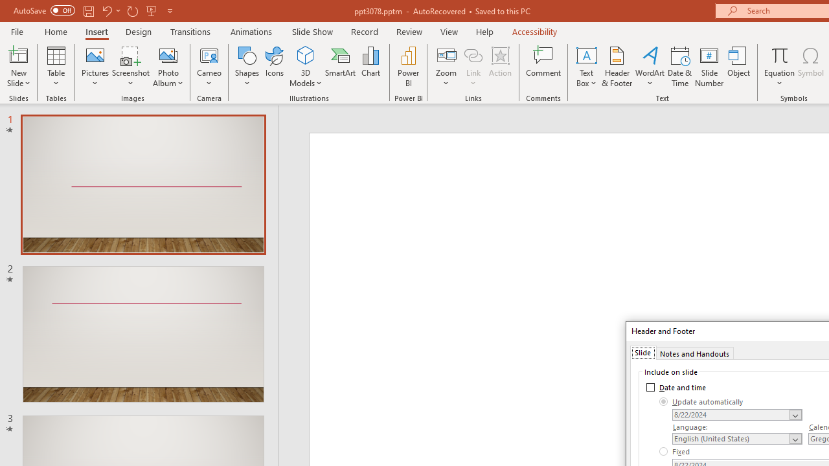  What do you see at coordinates (737, 415) in the screenshot?
I see `Format Date and Time` at bounding box center [737, 415].